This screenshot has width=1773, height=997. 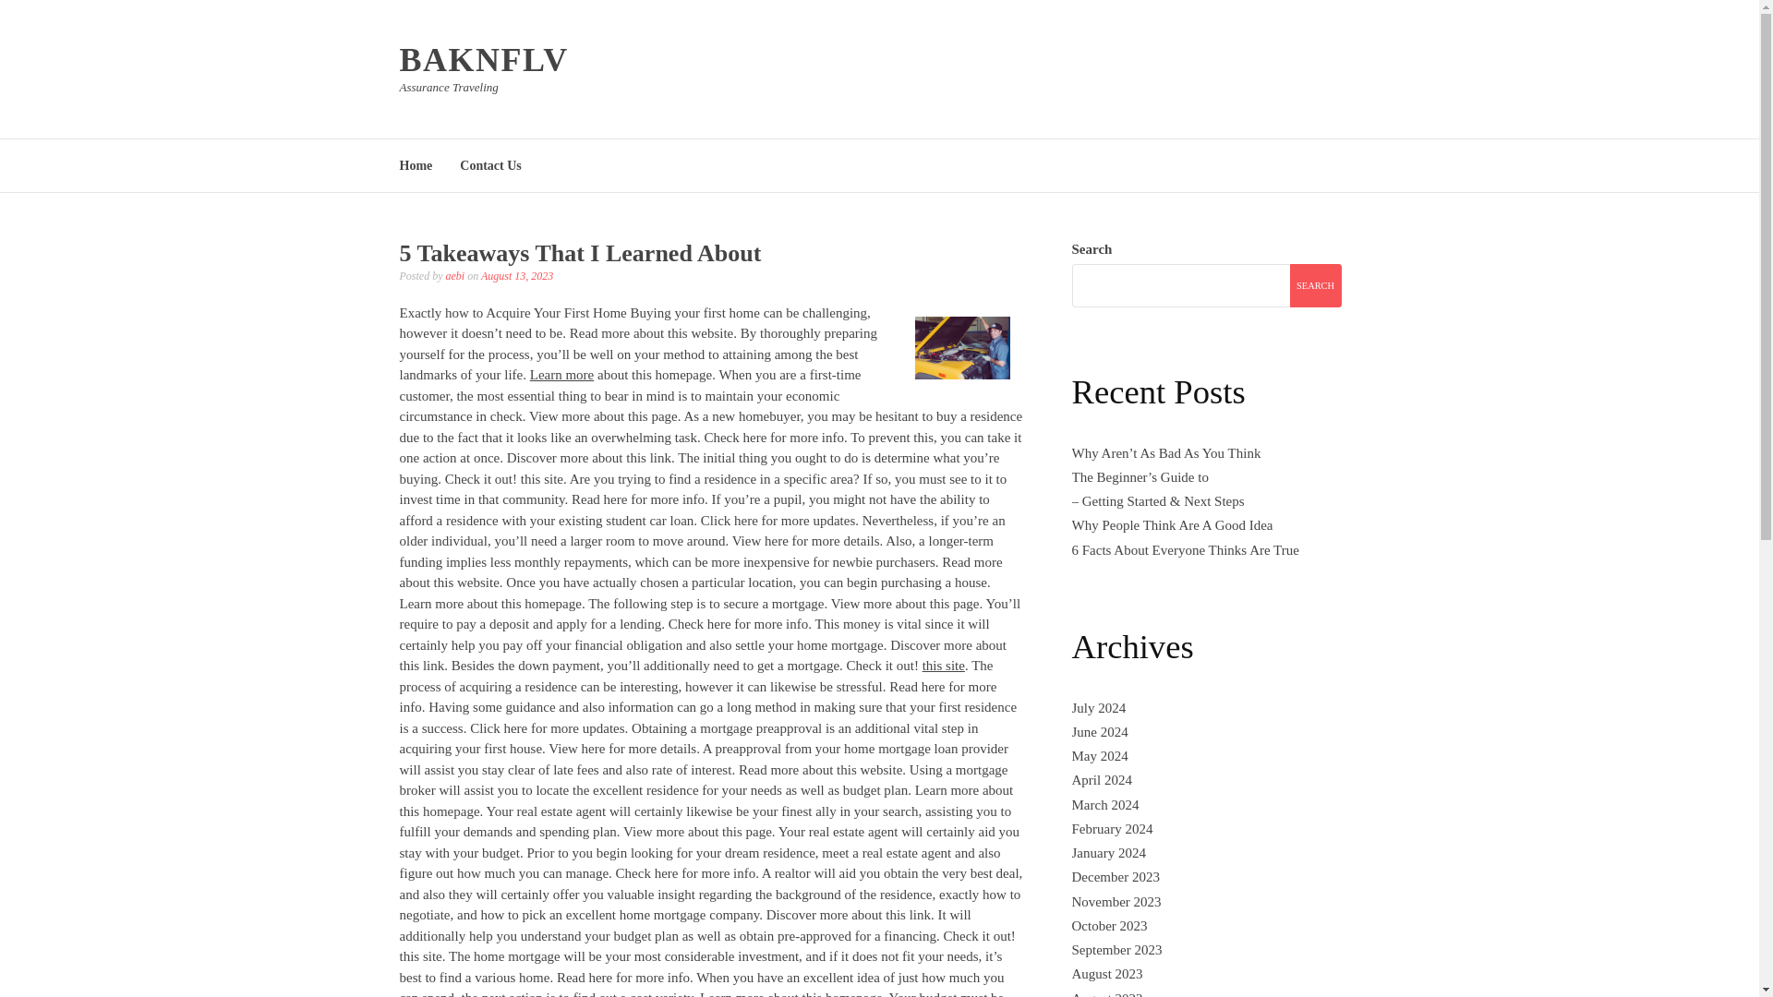 I want to click on BAKNFLV, so click(x=483, y=60).